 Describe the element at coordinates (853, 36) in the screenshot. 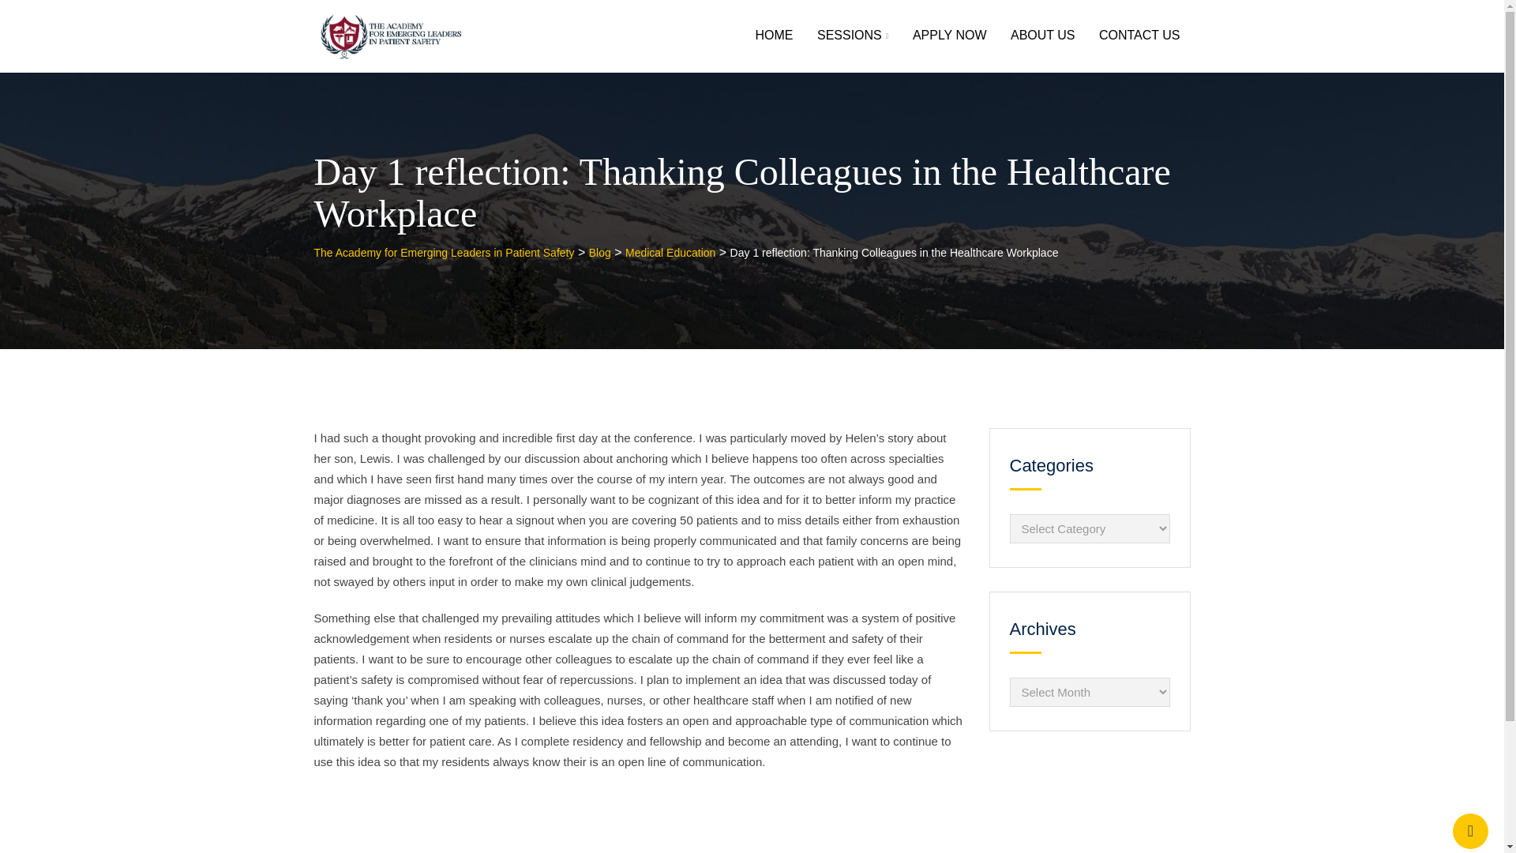

I see `SESSIONS` at that location.